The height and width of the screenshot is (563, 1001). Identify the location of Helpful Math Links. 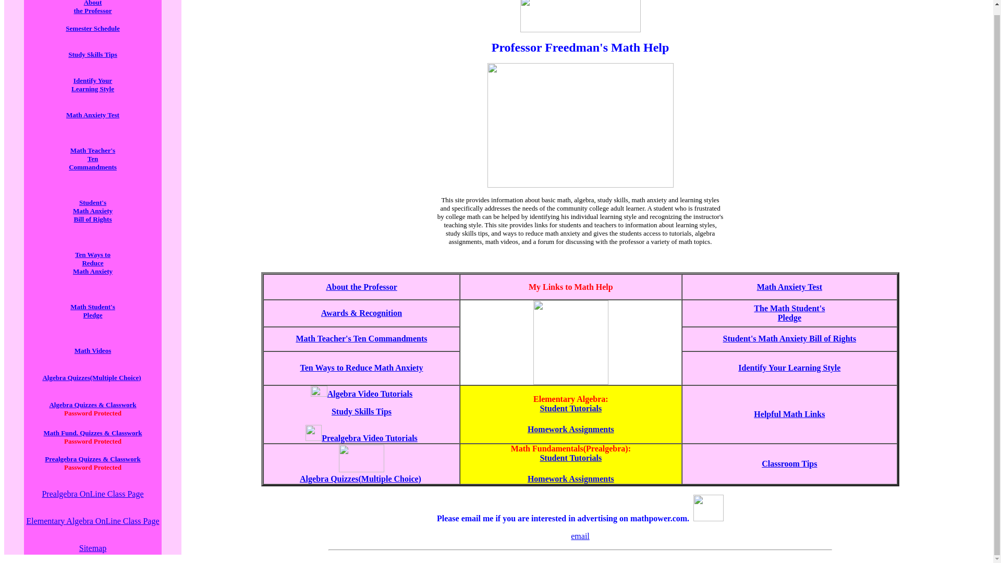
(93, 158).